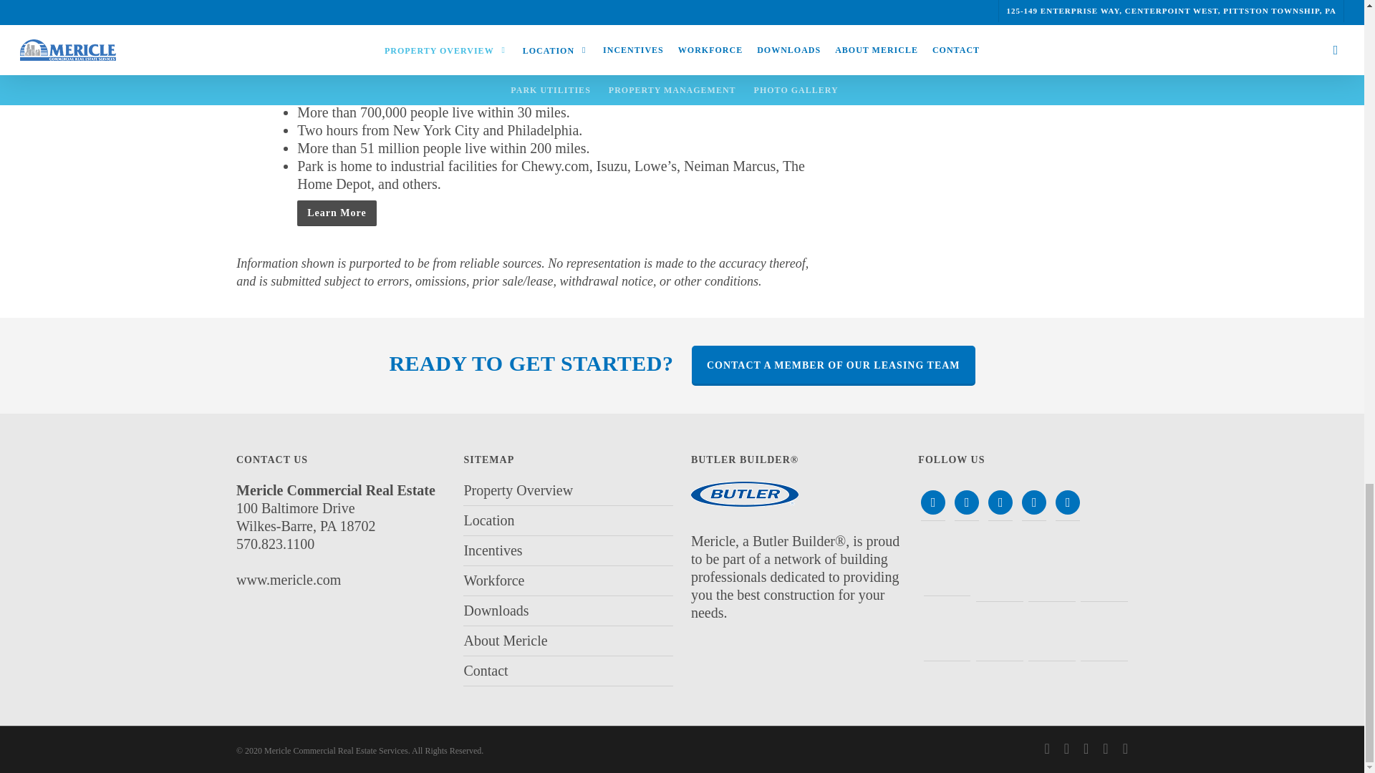 Image resolution: width=1375 pixels, height=773 pixels. Describe the element at coordinates (336, 213) in the screenshot. I see `Learn More` at that location.